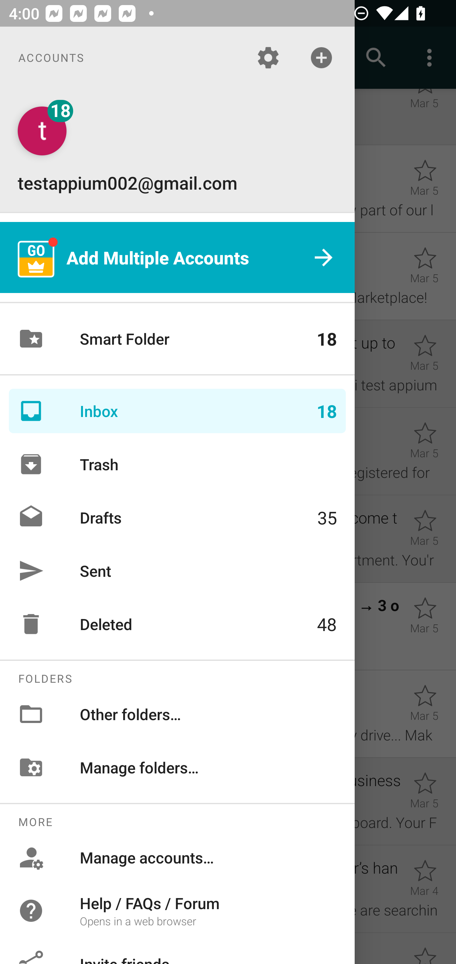 This screenshot has width=456, height=964. What do you see at coordinates (177, 517) in the screenshot?
I see `Drafts 35` at bounding box center [177, 517].